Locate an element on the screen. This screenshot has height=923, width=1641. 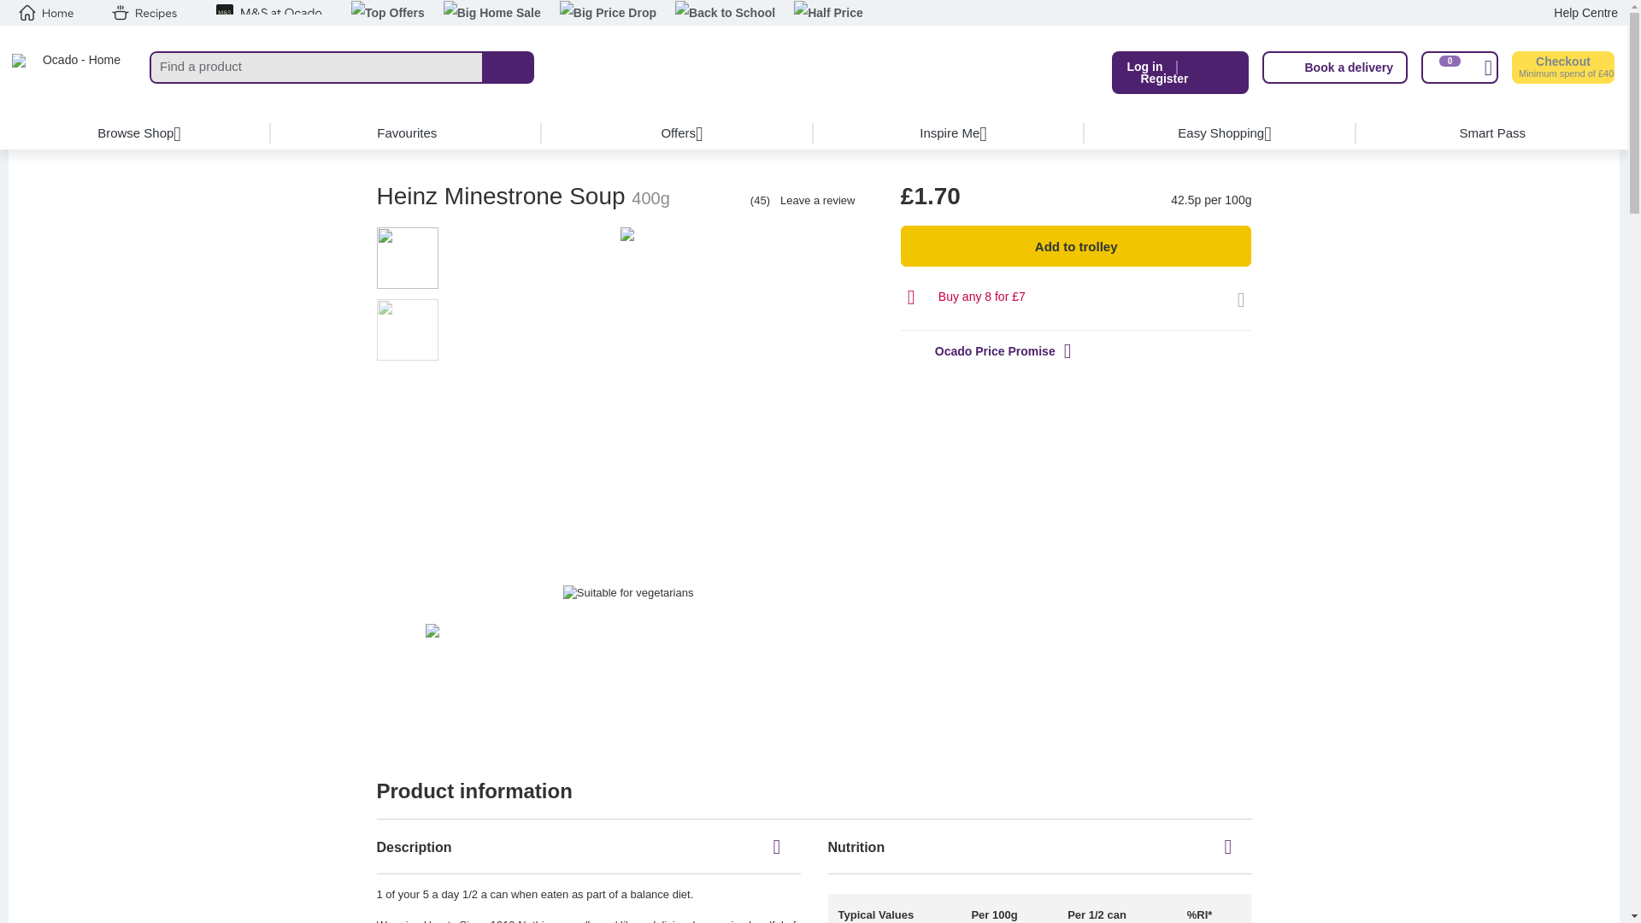
Top Offers is located at coordinates (388, 14).